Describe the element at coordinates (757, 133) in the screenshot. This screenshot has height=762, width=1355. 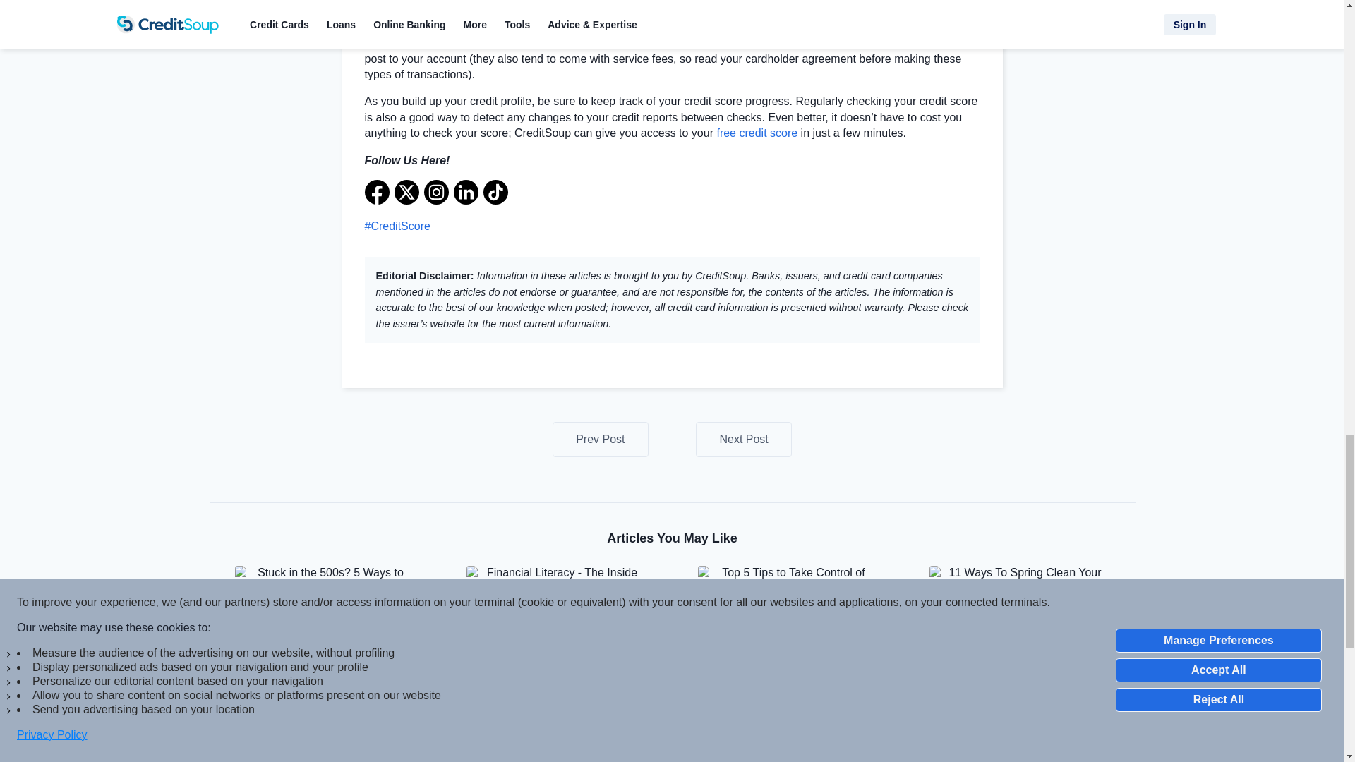
I see `free credit score` at that location.